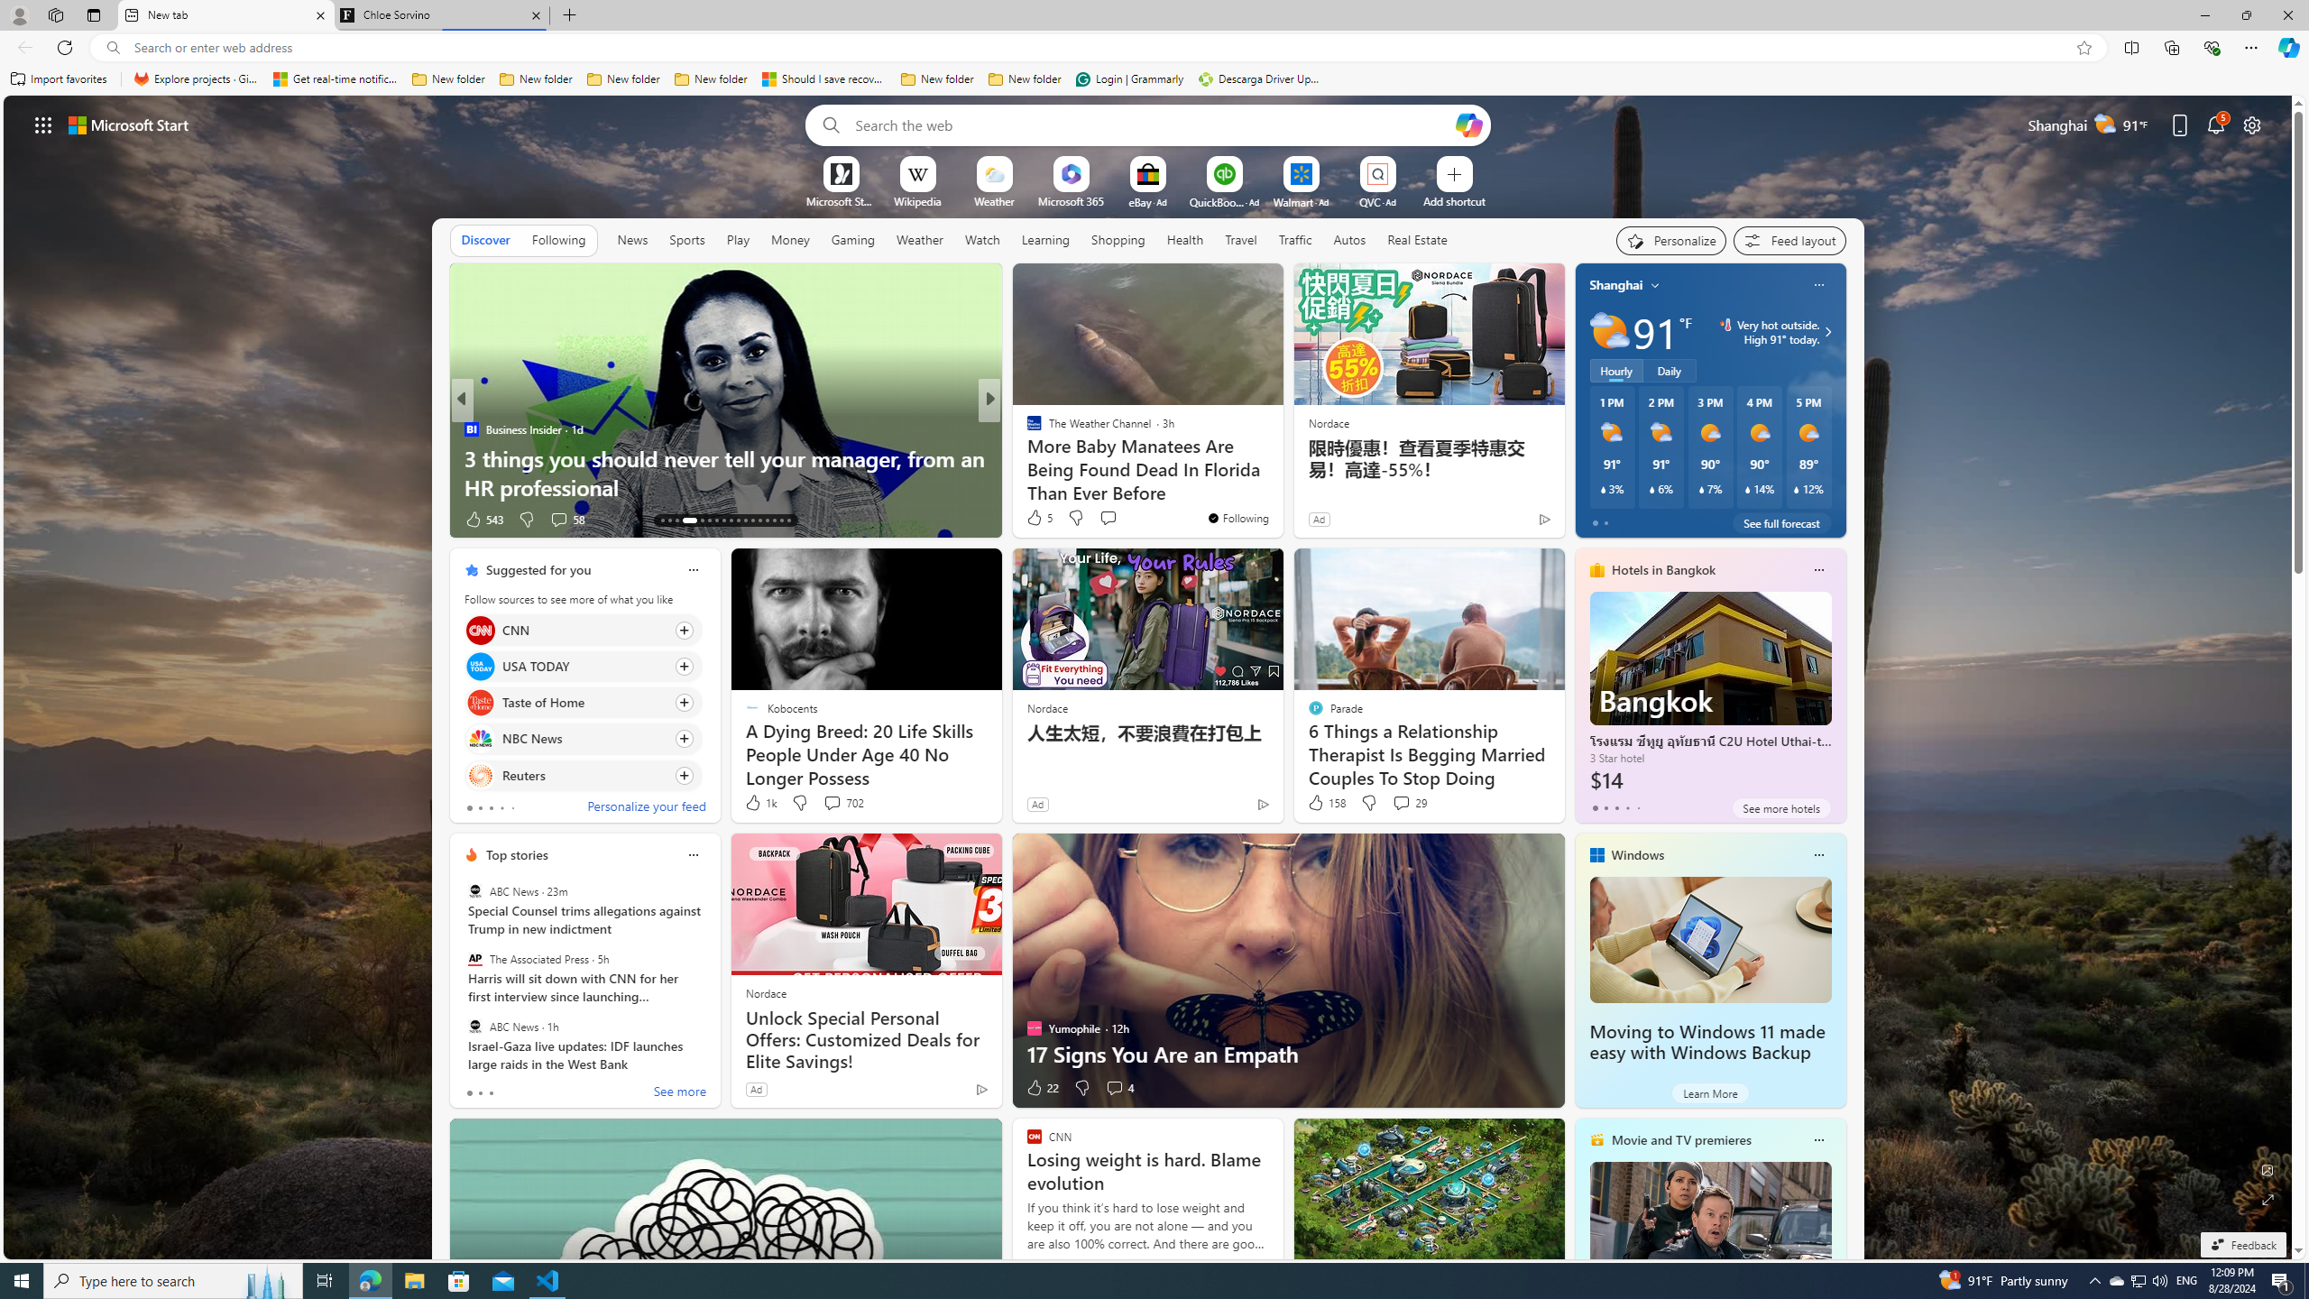 Image resolution: width=2309 pixels, height=1299 pixels. Describe the element at coordinates (583, 666) in the screenshot. I see `Click to follow source USA TODAY` at that location.